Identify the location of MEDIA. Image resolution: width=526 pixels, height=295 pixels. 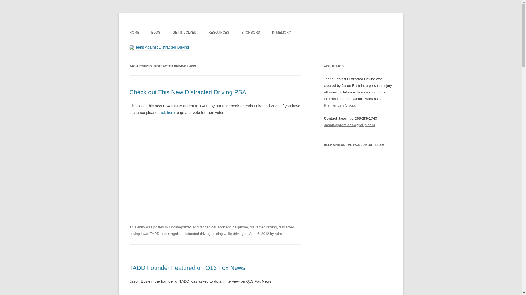
(236, 44).